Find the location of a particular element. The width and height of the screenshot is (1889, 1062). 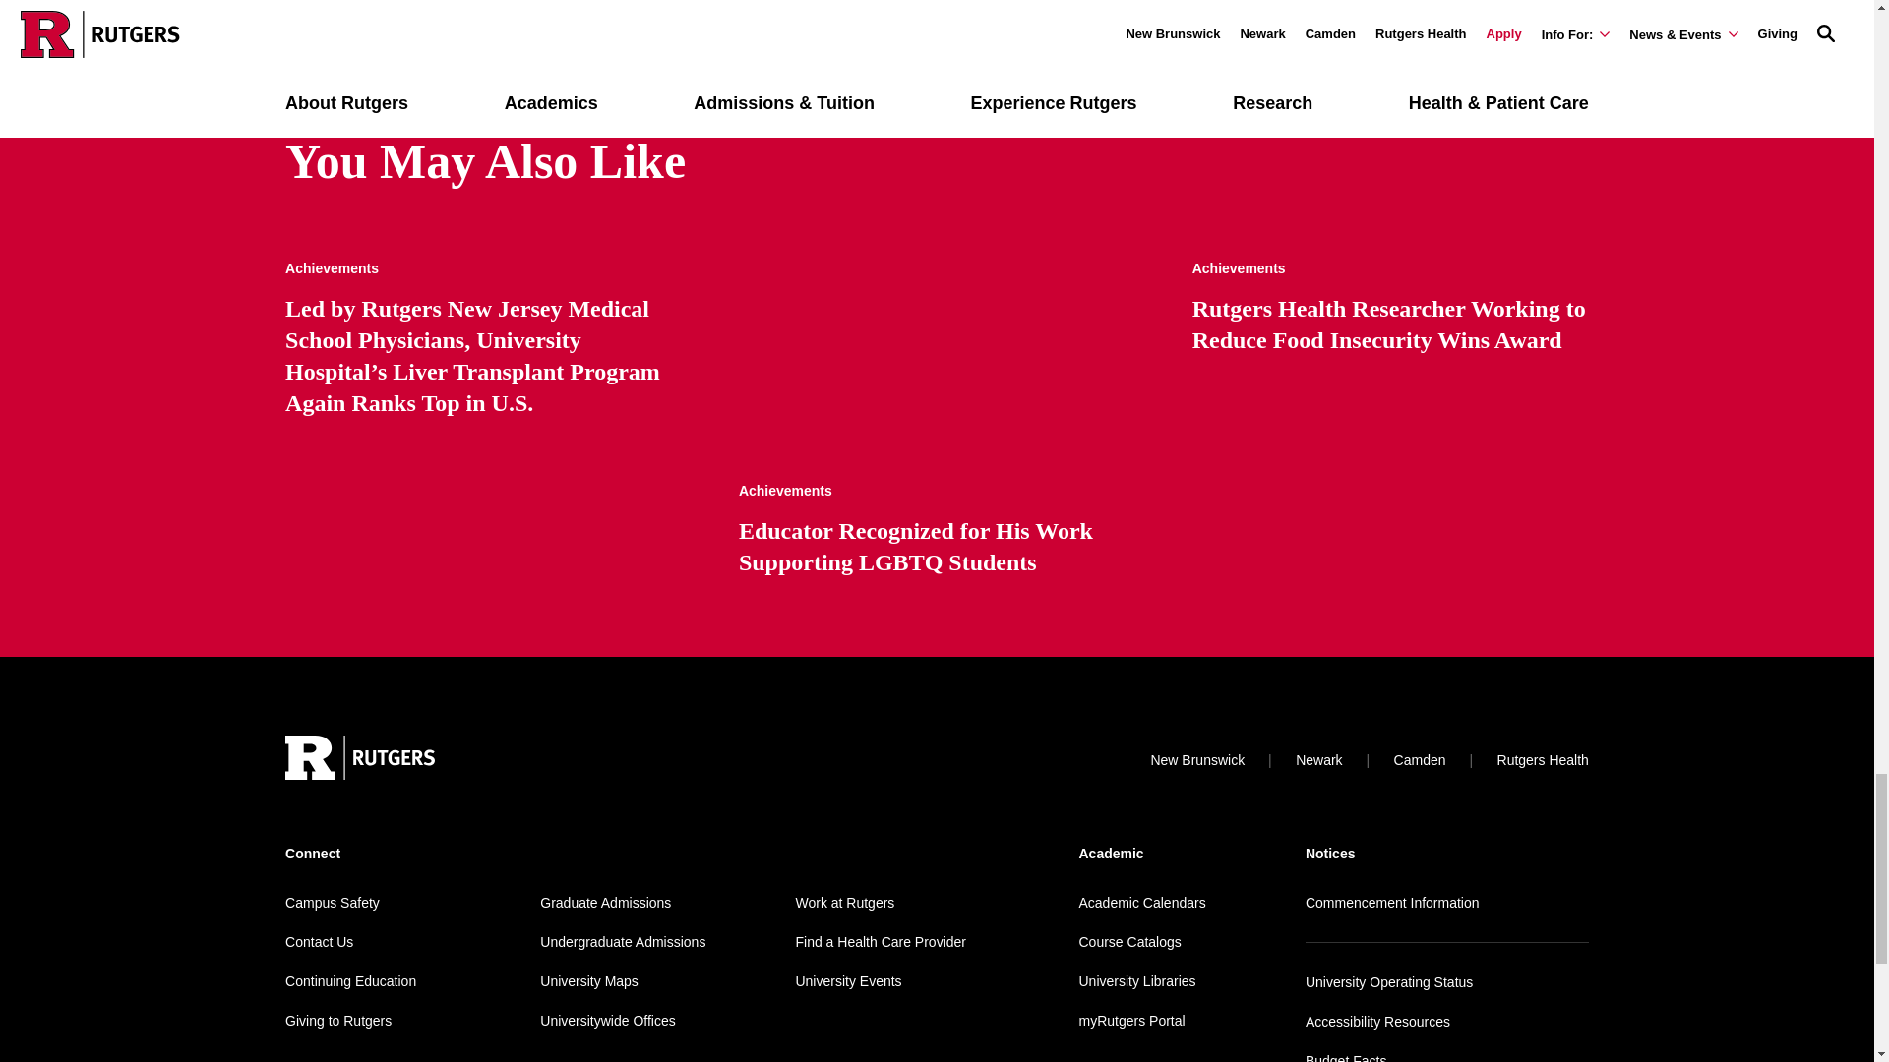

Work at Rutgers is located at coordinates (844, 903).